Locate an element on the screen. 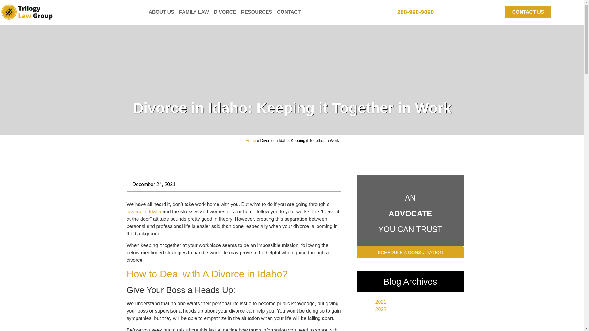  CONTACT is located at coordinates (289, 12).